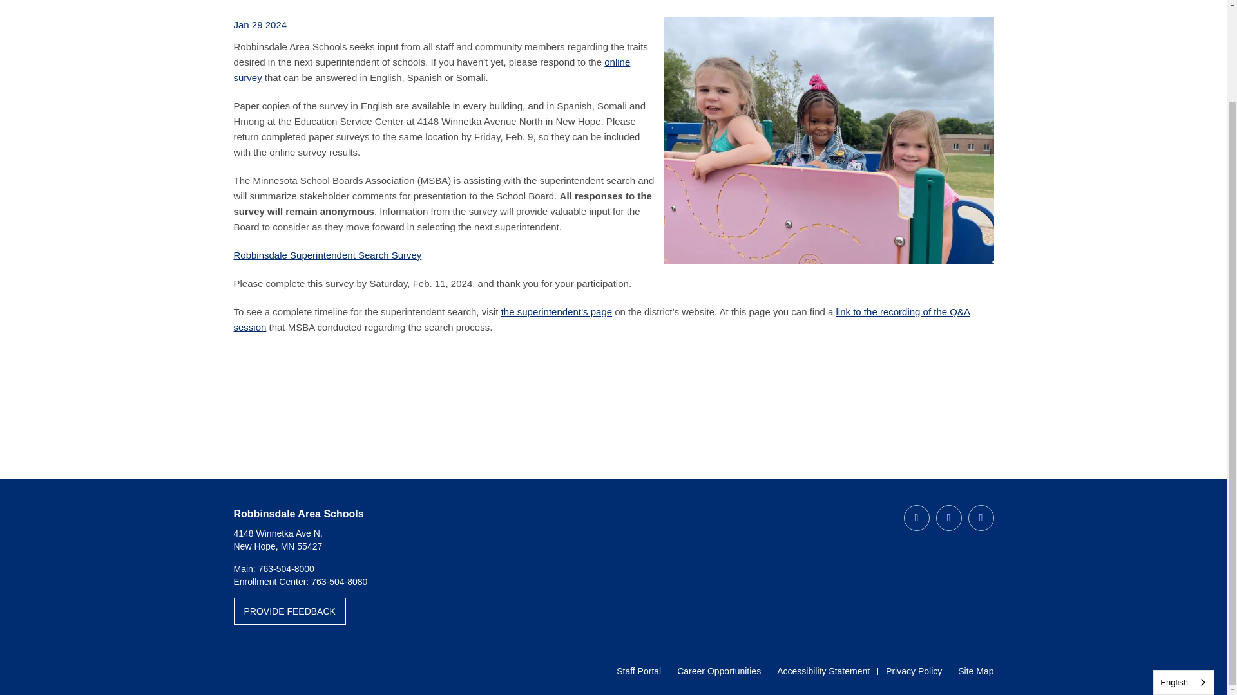  What do you see at coordinates (276, 672) in the screenshot?
I see `Powered by Finalsite opens in a new window` at bounding box center [276, 672].